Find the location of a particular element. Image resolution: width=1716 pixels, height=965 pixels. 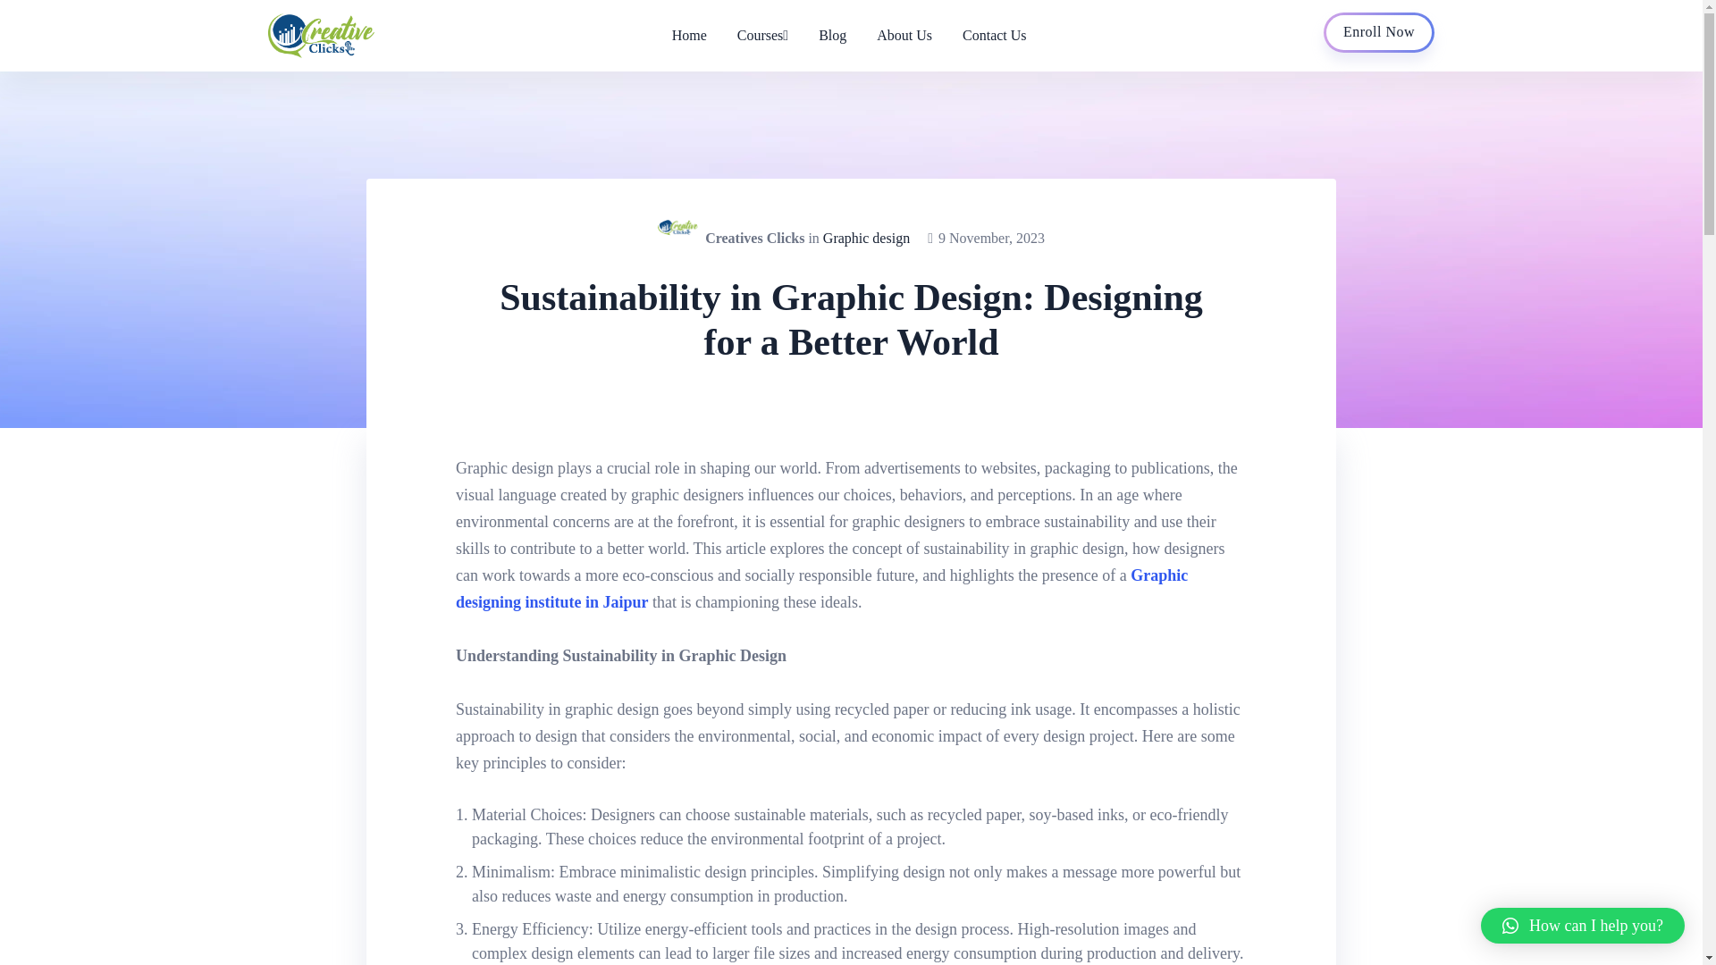

About Us is located at coordinates (904, 36).